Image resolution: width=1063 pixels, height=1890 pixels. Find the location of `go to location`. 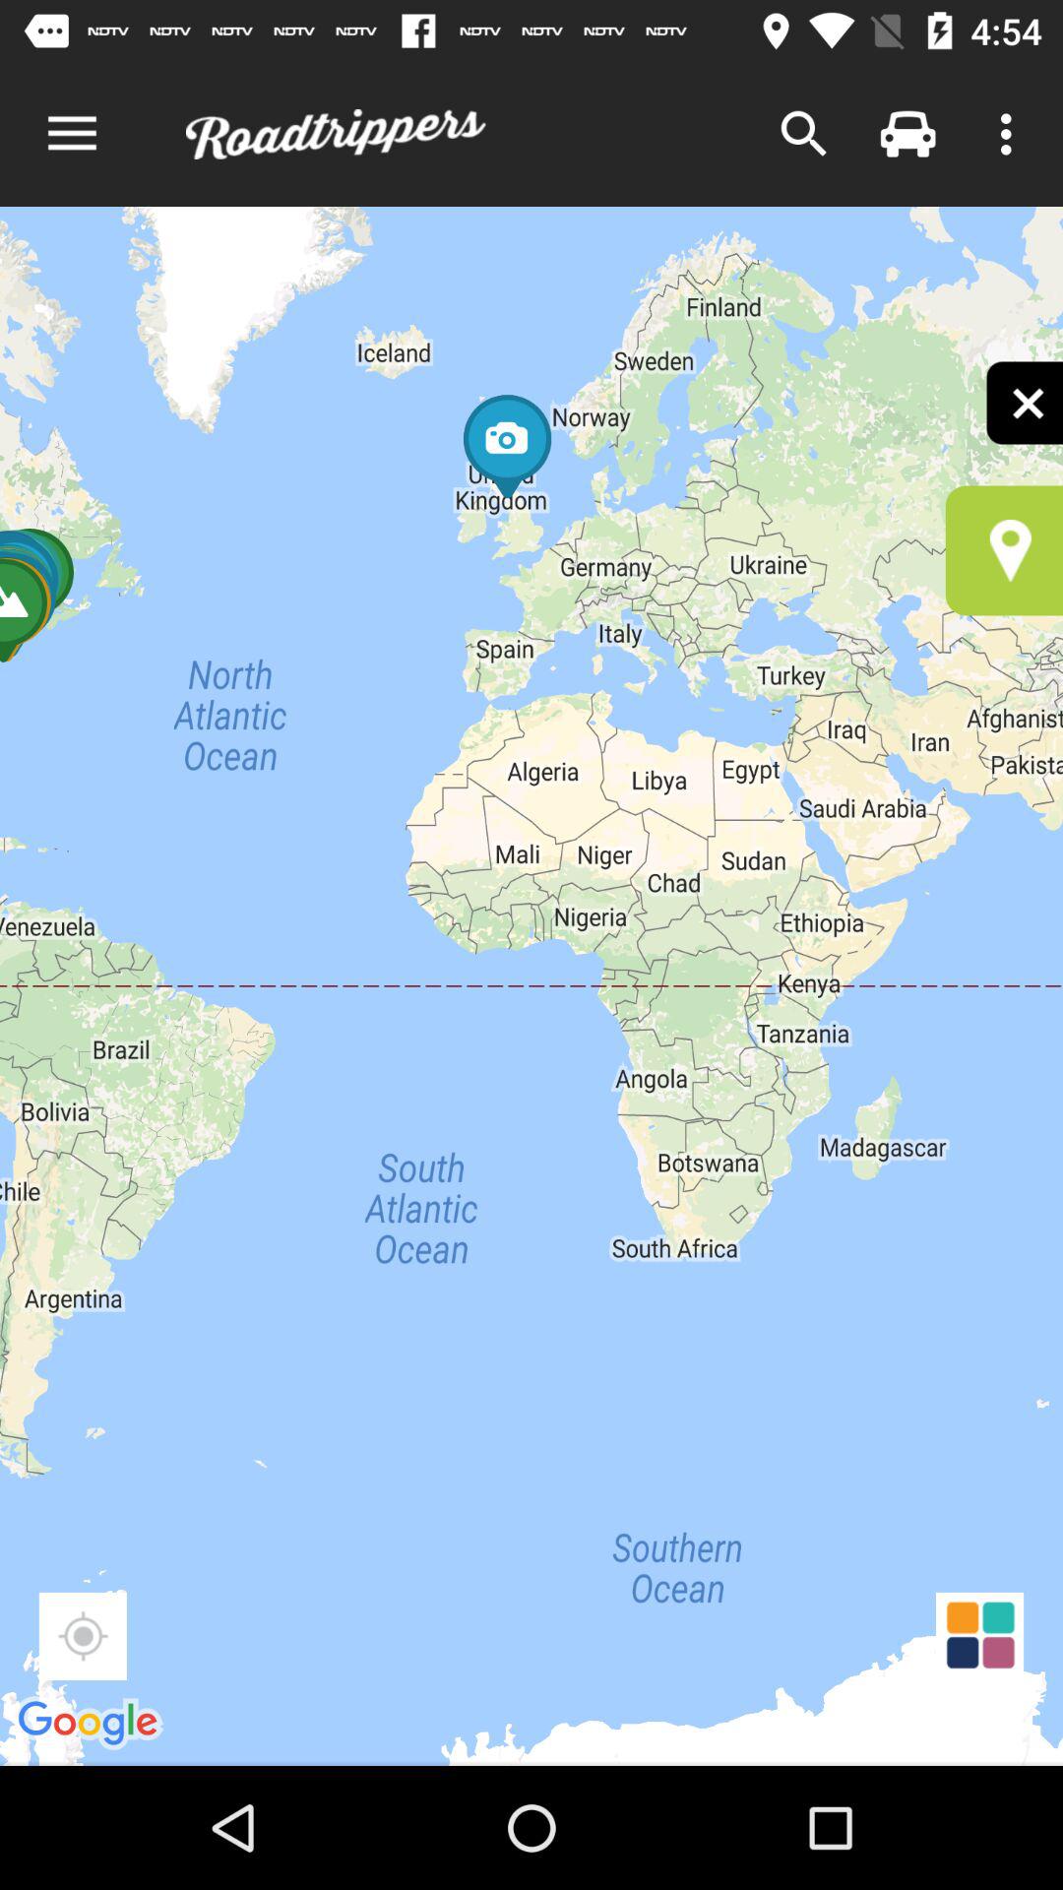

go to location is located at coordinates (1004, 550).